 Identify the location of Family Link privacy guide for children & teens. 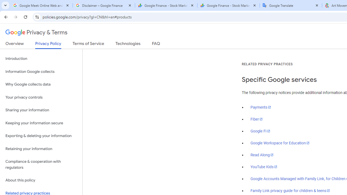
(290, 190).